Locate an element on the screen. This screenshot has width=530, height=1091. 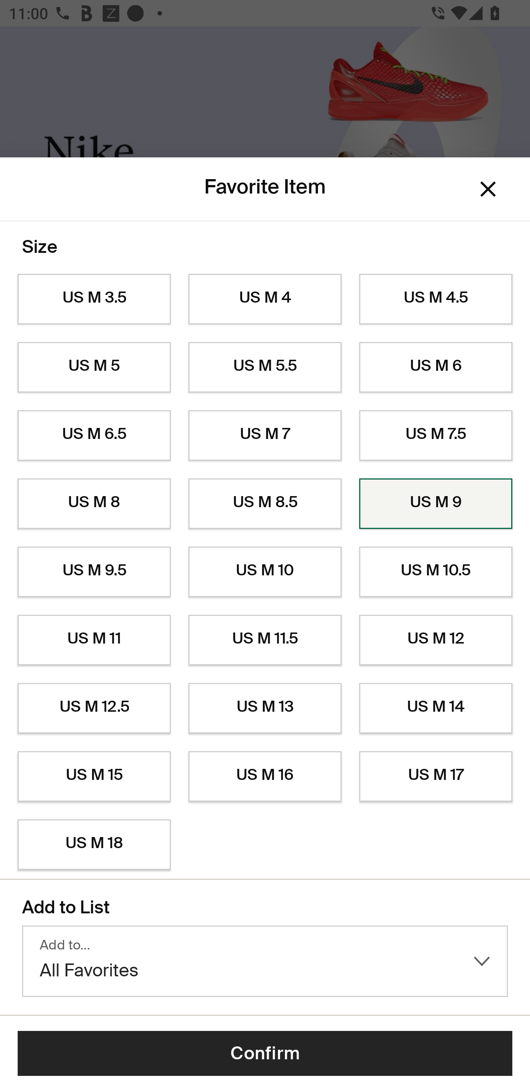
US M 10 is located at coordinates (265, 572).